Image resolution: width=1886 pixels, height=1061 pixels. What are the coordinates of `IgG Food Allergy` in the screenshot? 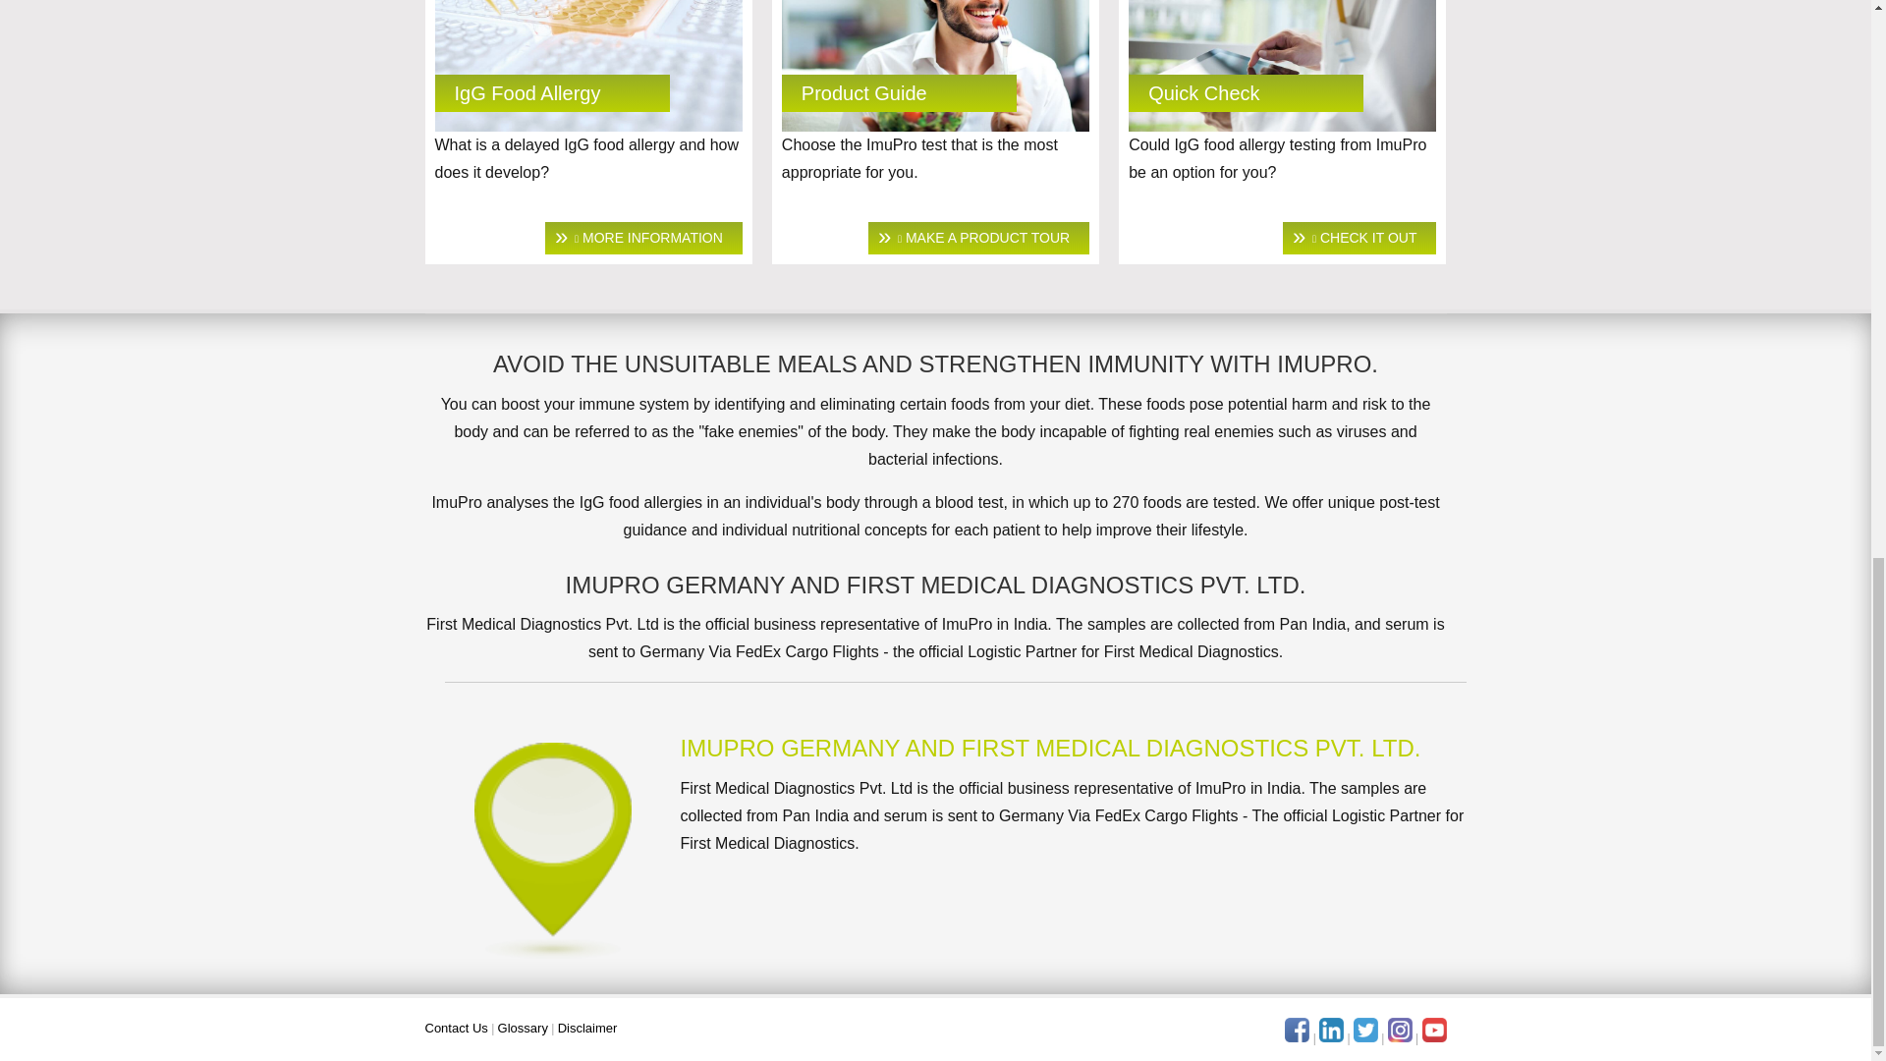 It's located at (527, 92).